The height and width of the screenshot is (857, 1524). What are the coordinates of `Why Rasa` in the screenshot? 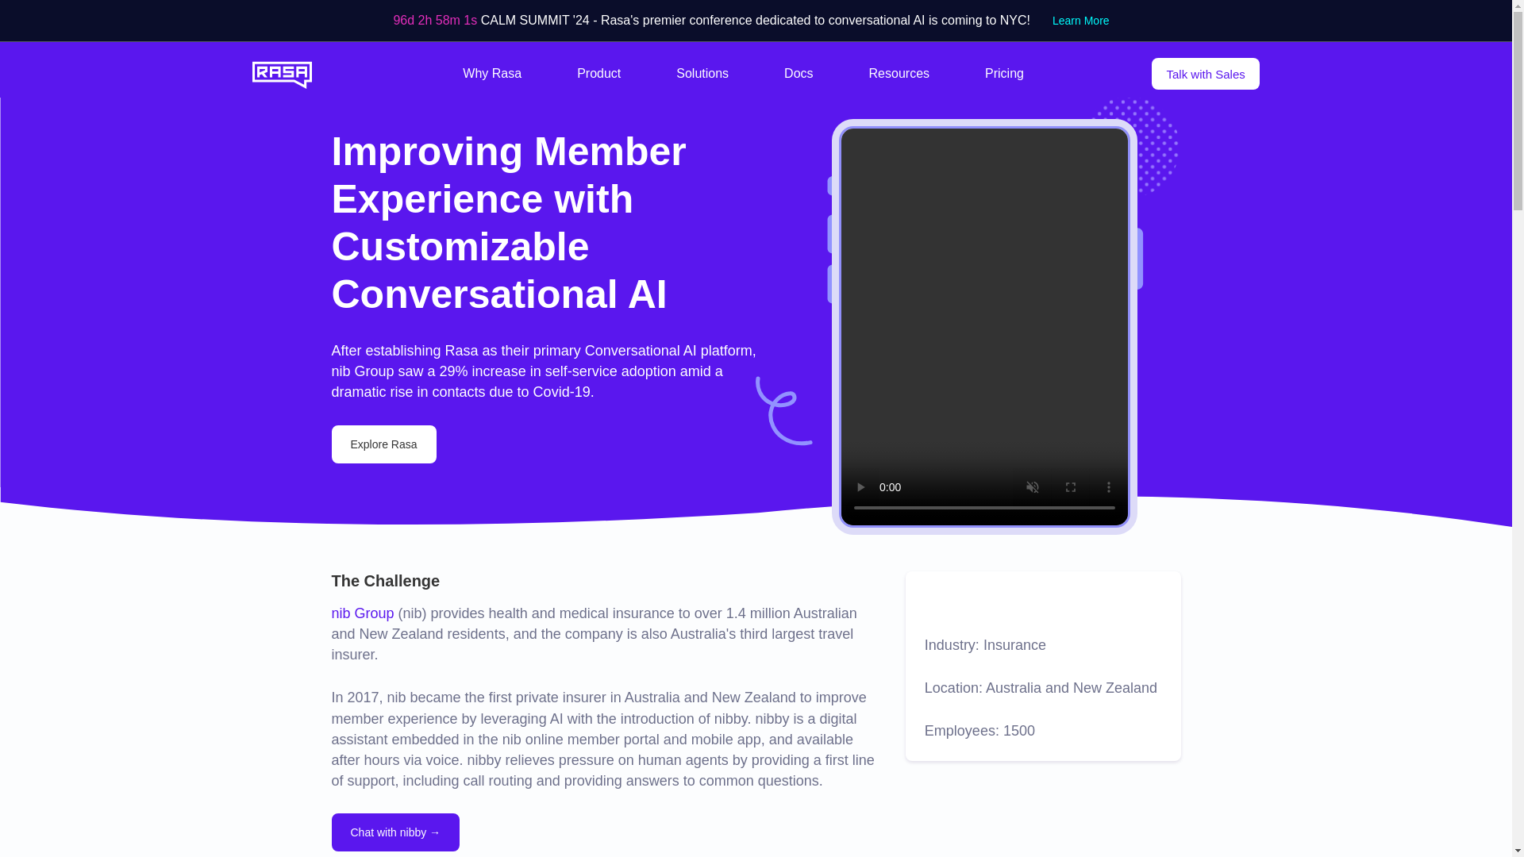 It's located at (492, 74).